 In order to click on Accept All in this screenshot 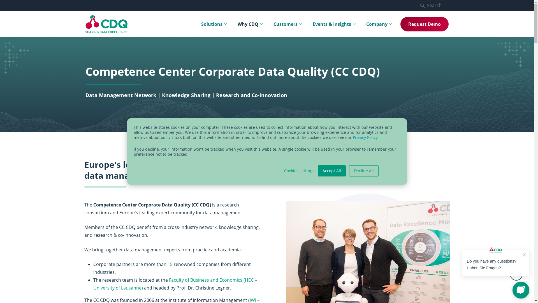, I will do `click(332, 171)`.